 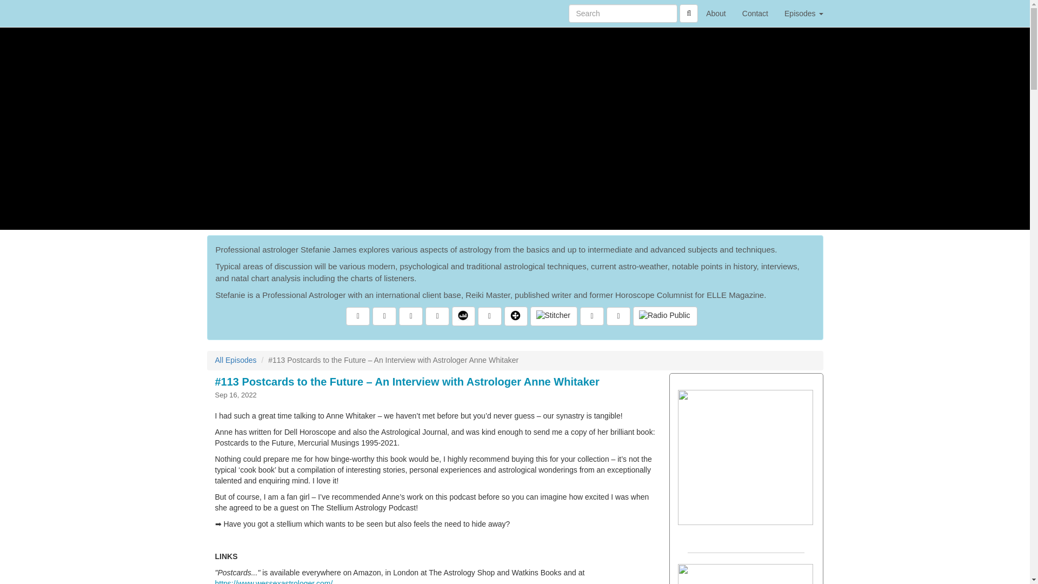 I want to click on Listen on Radio Public, so click(x=665, y=316).